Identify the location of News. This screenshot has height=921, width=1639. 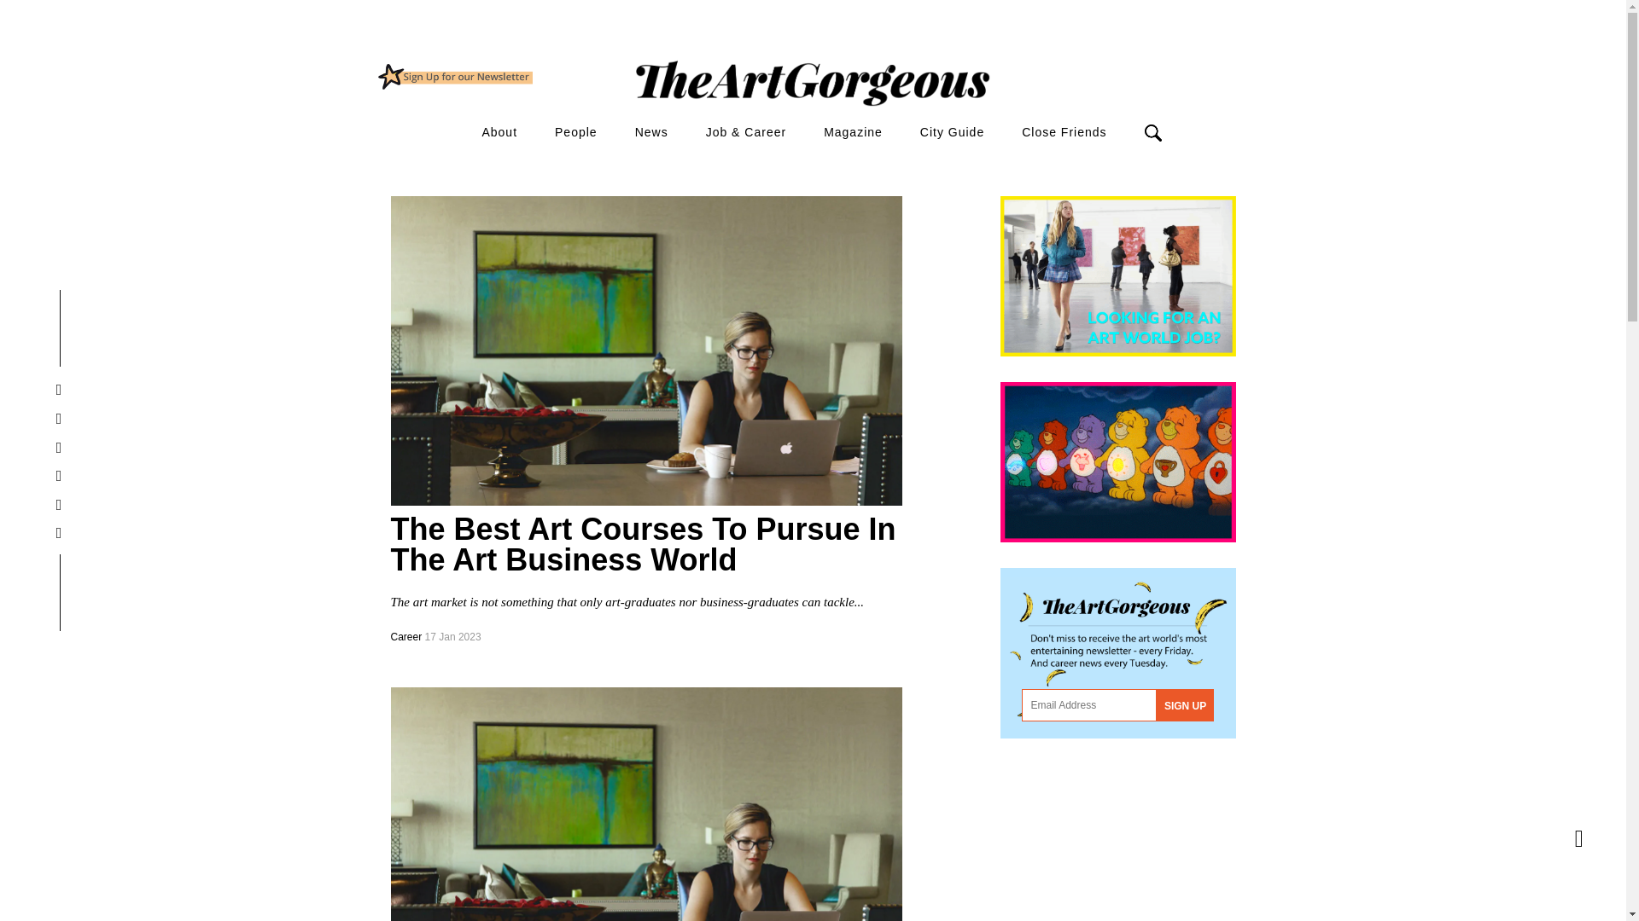
(652, 133).